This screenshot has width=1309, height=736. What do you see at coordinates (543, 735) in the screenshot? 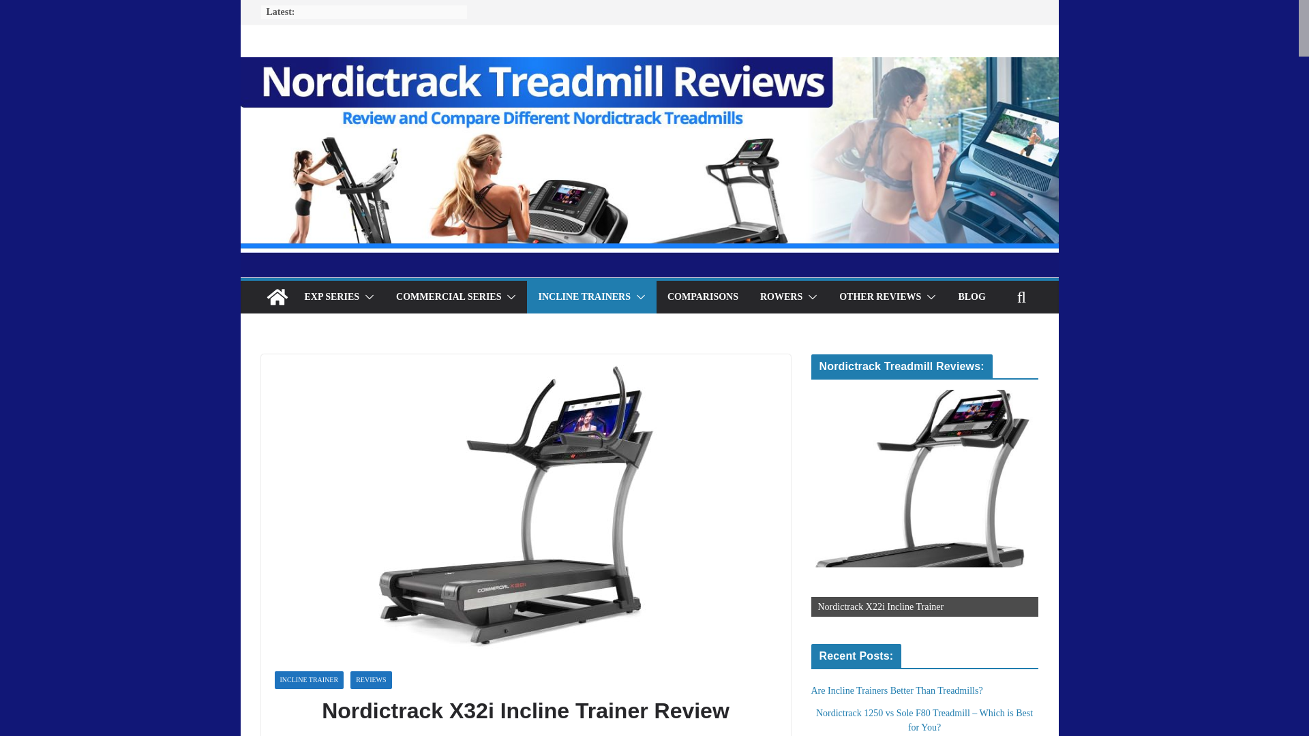
I see `nordictrack x32i` at bounding box center [543, 735].